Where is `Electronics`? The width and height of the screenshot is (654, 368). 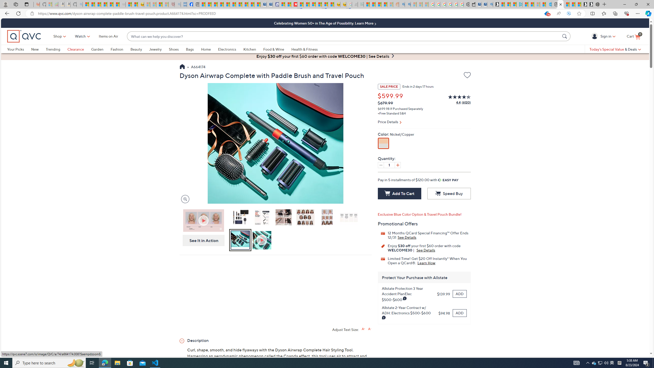
Electronics is located at coordinates (227, 49).